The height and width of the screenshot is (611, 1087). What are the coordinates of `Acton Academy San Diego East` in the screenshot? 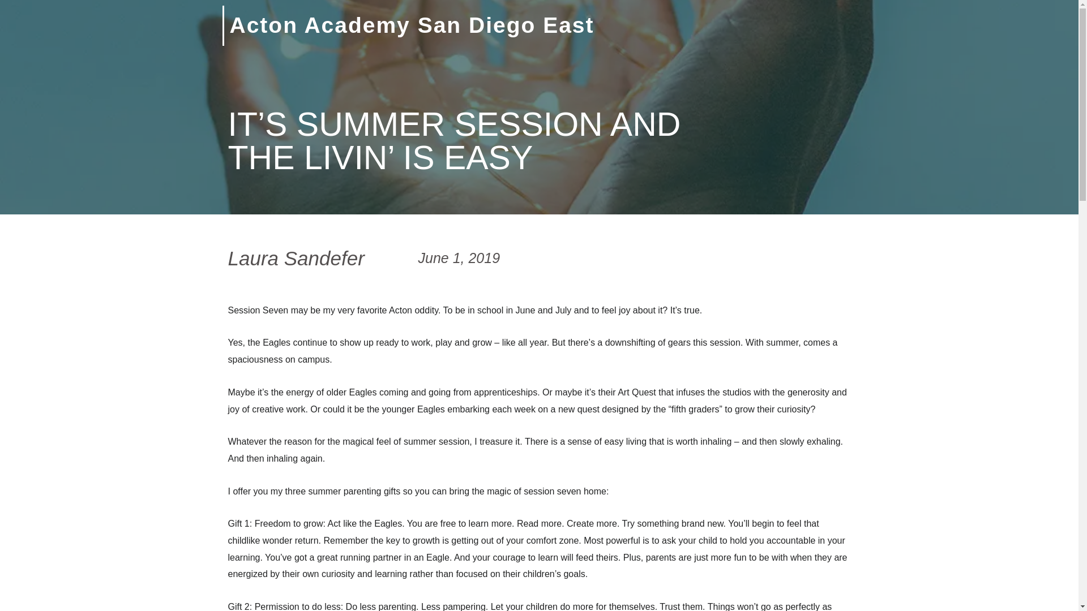 It's located at (412, 25).